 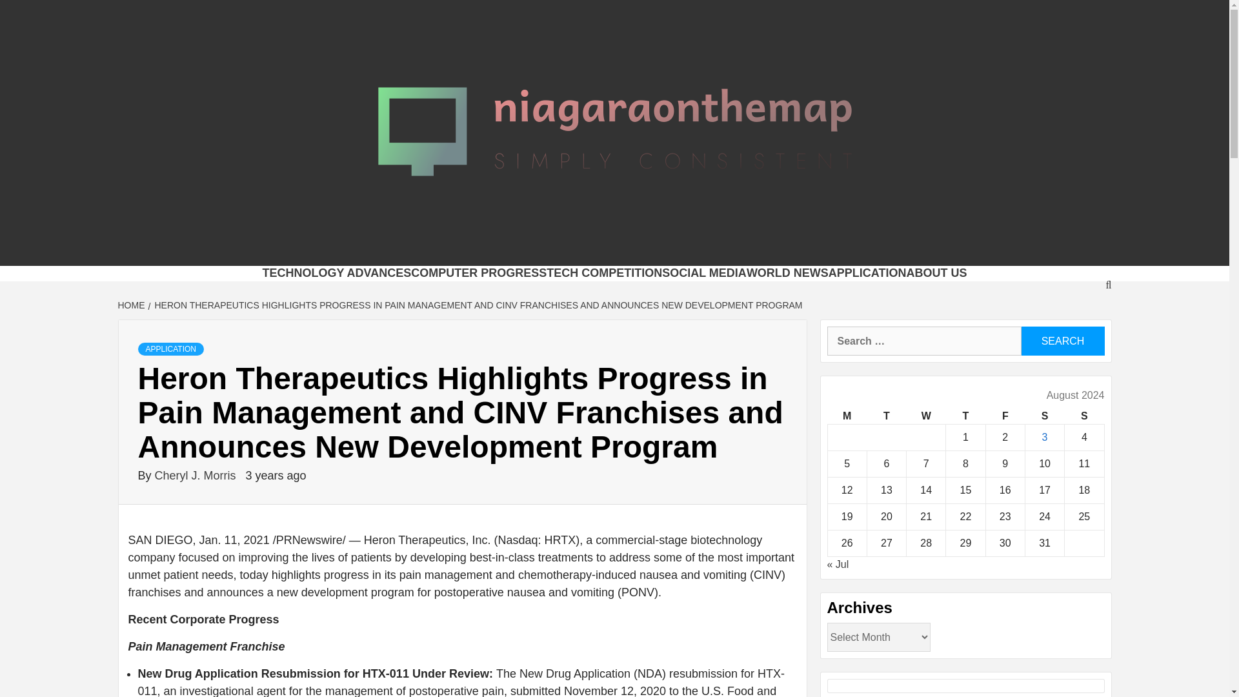 I want to click on Thursday, so click(x=965, y=416).